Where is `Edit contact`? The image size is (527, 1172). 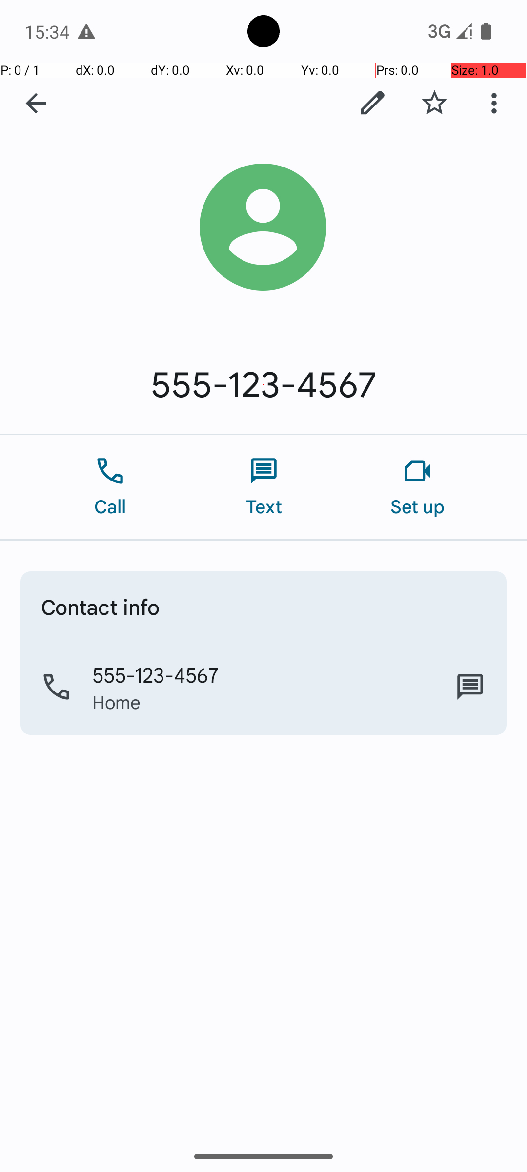 Edit contact is located at coordinates (373, 103).